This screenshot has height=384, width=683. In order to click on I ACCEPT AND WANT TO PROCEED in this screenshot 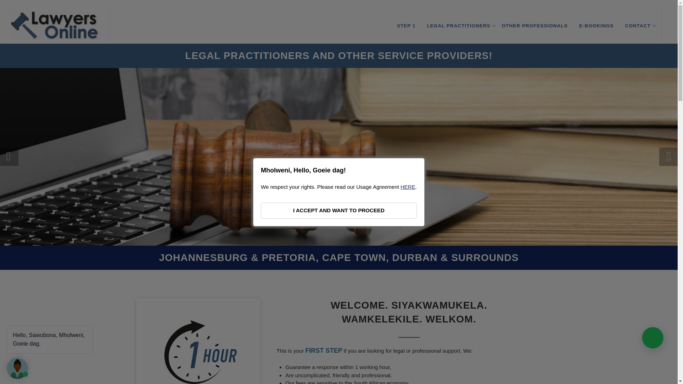, I will do `click(339, 210)`.